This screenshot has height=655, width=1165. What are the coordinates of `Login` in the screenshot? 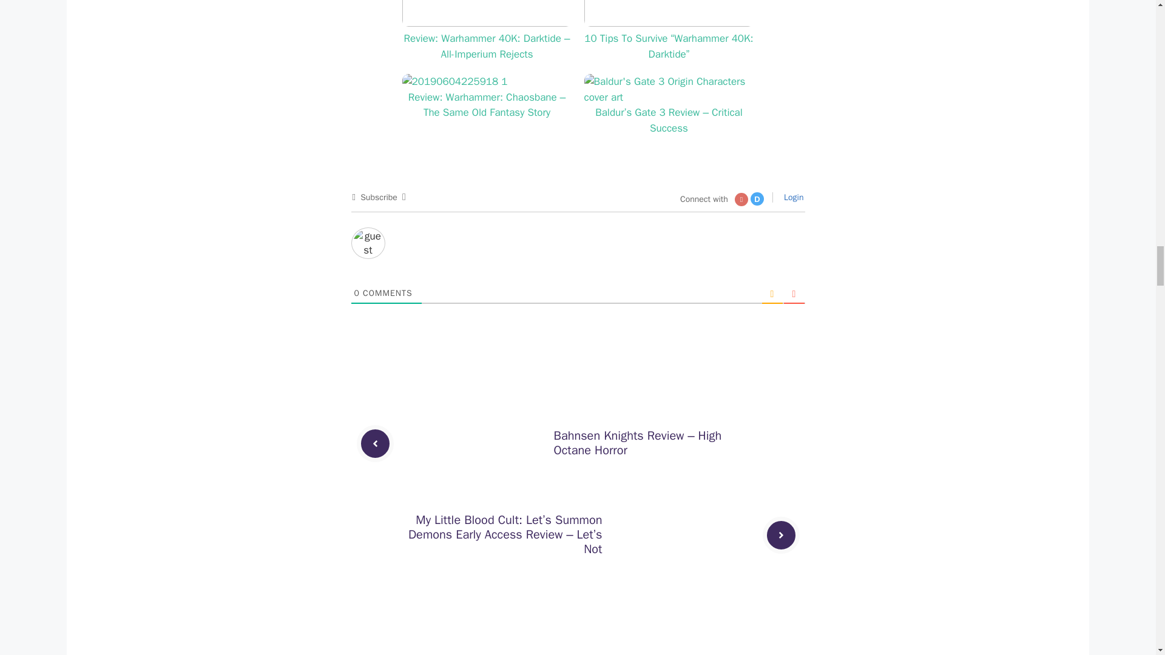 It's located at (792, 197).